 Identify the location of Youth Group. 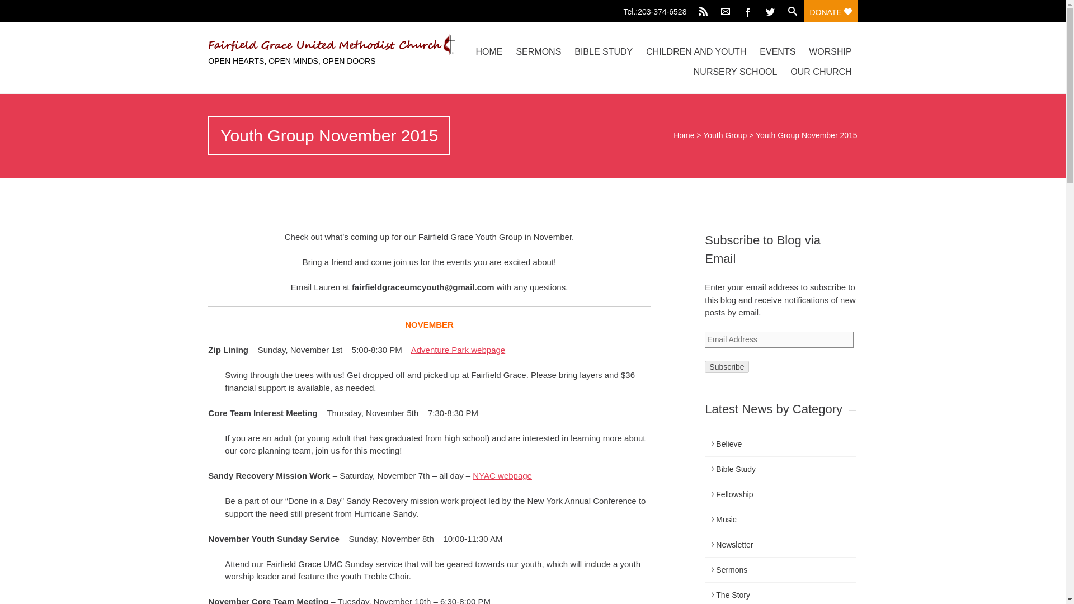
(725, 135).